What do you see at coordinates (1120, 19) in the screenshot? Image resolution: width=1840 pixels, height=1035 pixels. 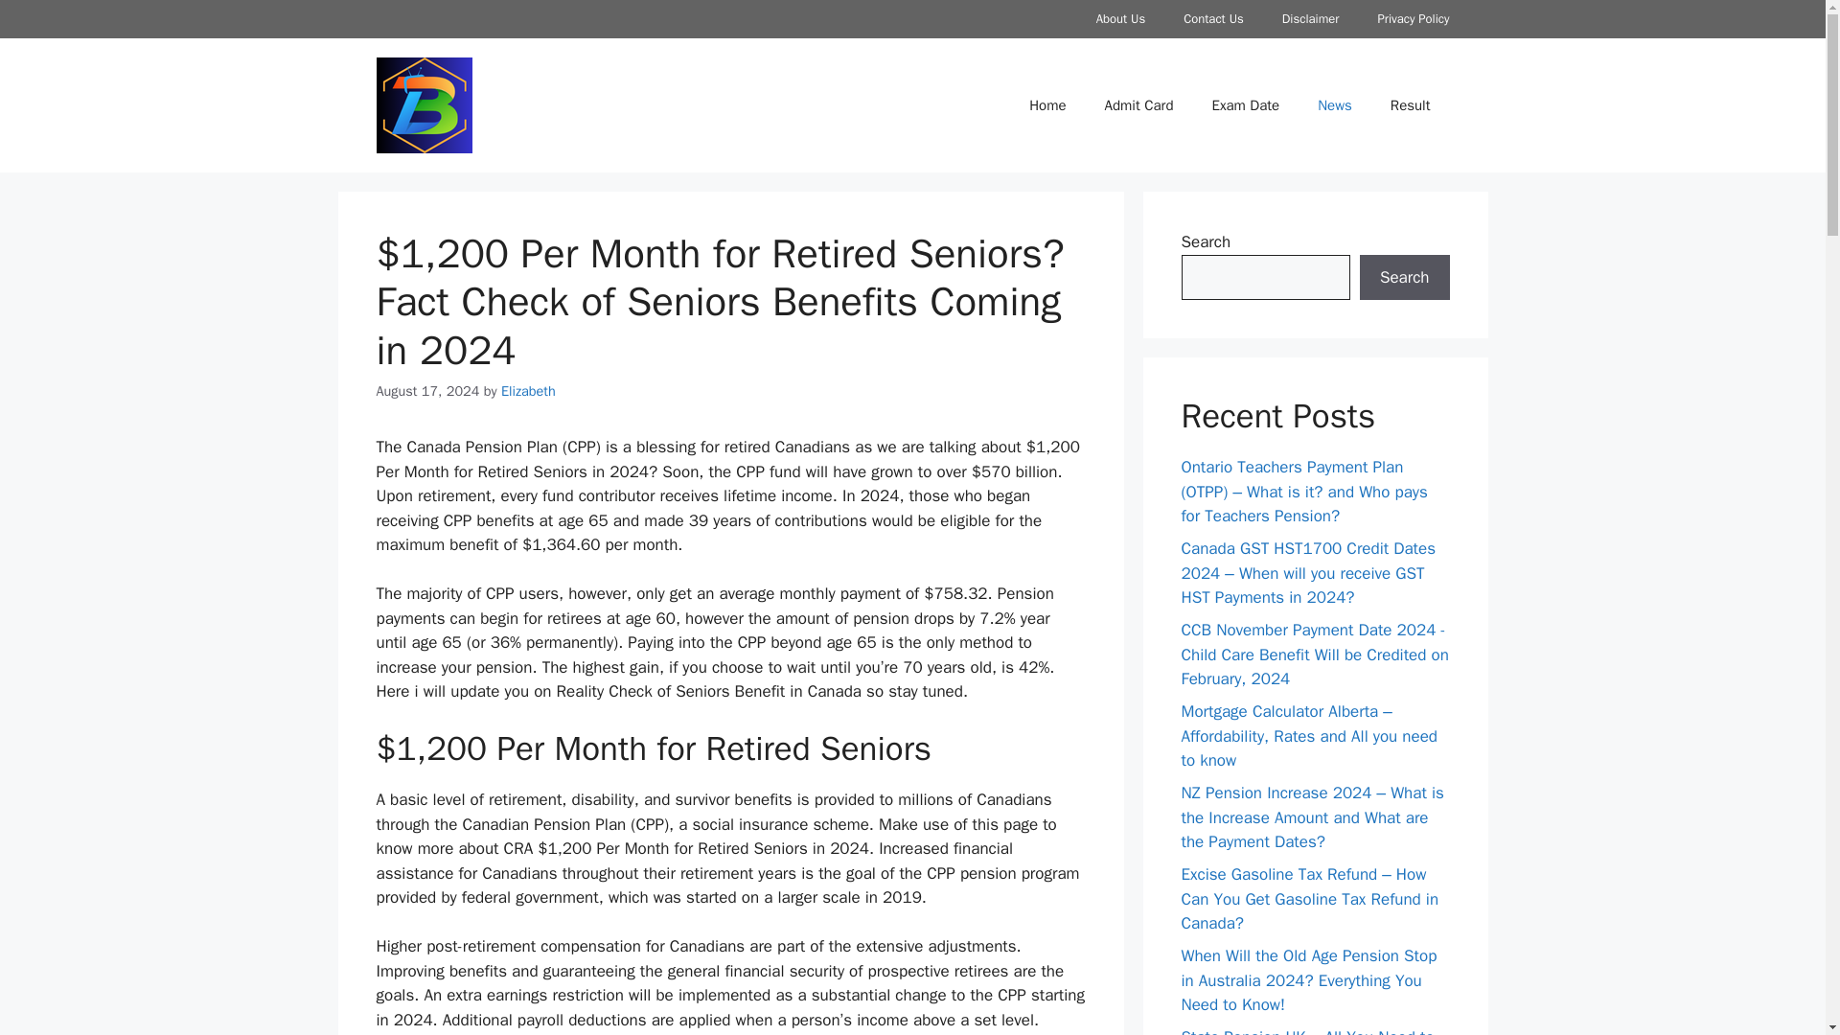 I see `About Us` at bounding box center [1120, 19].